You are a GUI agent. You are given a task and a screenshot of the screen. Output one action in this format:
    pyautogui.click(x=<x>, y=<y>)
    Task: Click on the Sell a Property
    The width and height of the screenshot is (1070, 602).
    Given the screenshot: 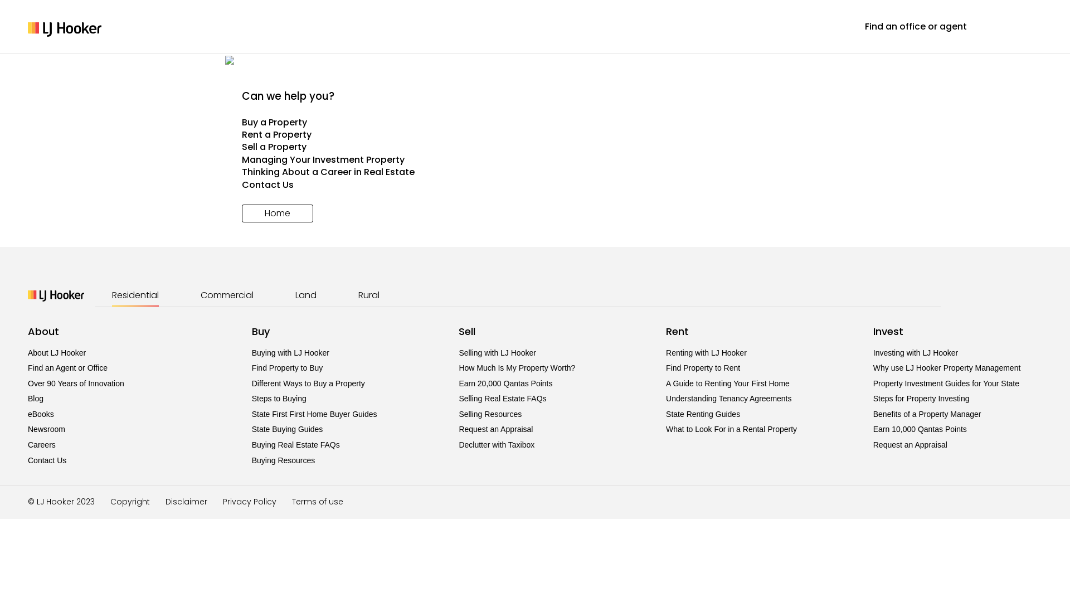 What is the action you would take?
    pyautogui.click(x=535, y=147)
    